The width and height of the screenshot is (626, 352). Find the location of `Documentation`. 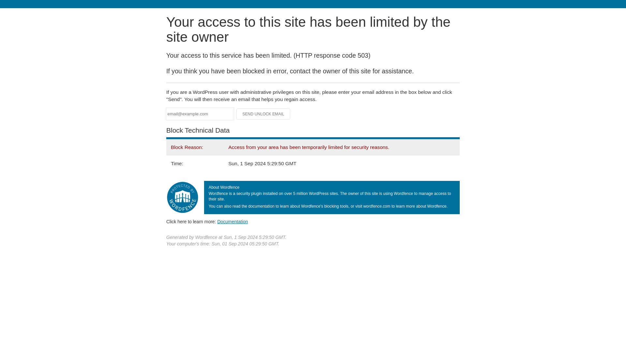

Documentation is located at coordinates (232, 221).